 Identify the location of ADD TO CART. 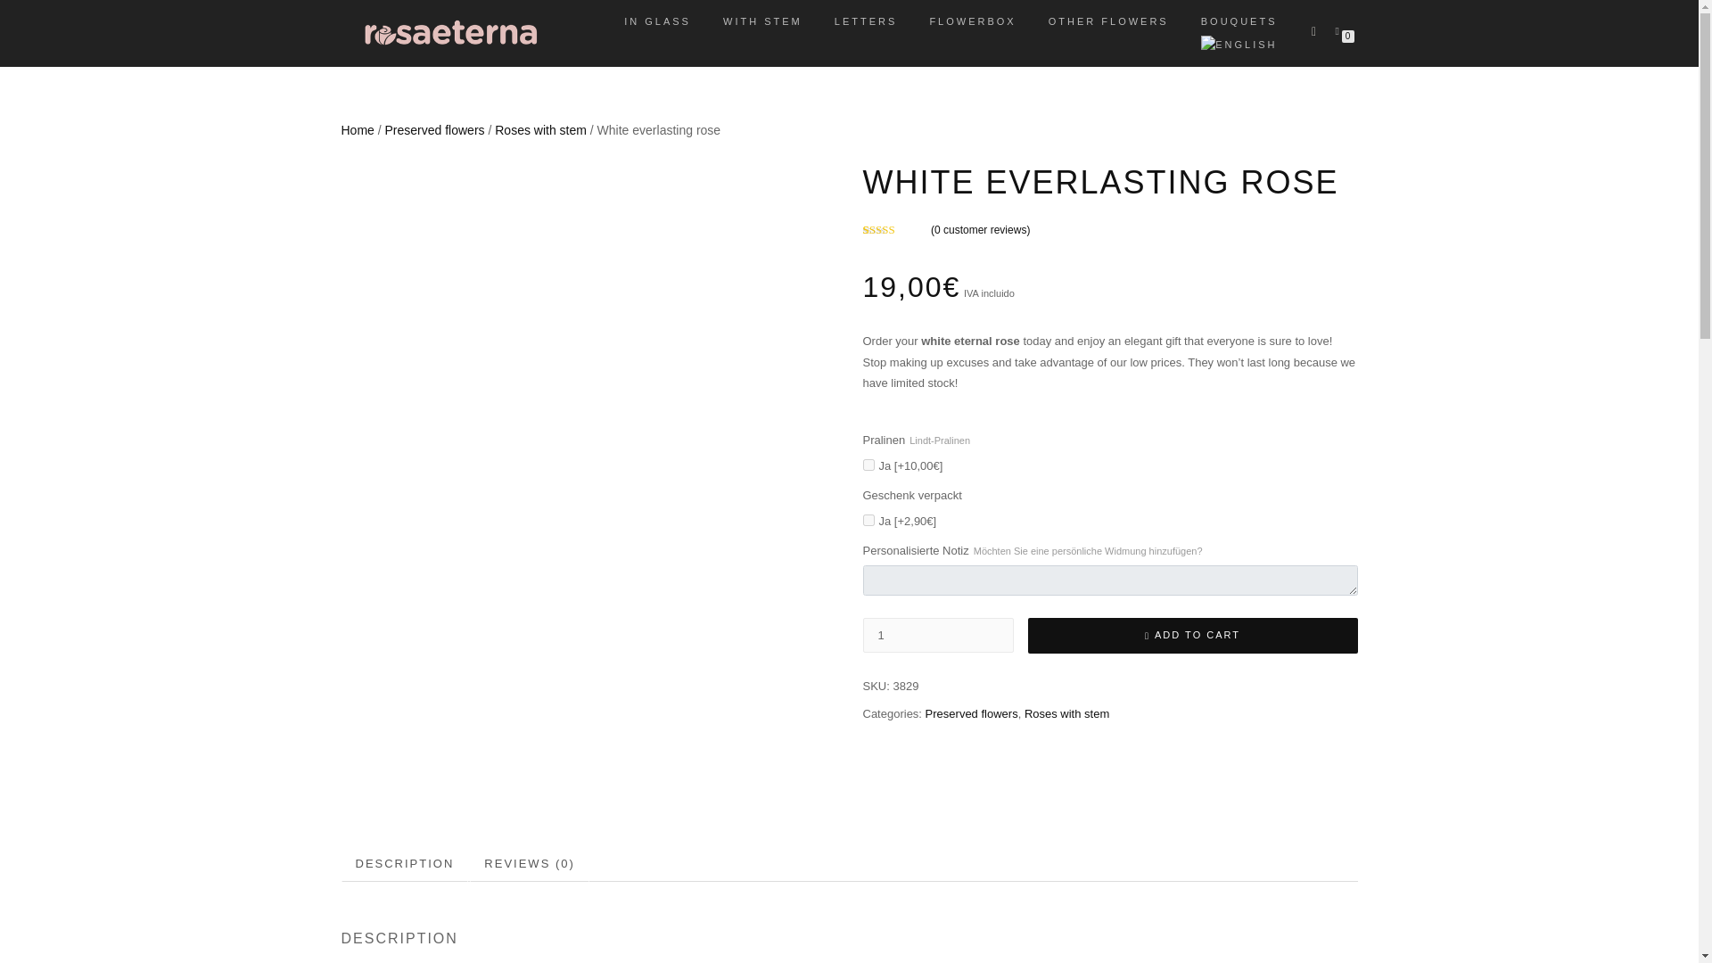
(1192, 636).